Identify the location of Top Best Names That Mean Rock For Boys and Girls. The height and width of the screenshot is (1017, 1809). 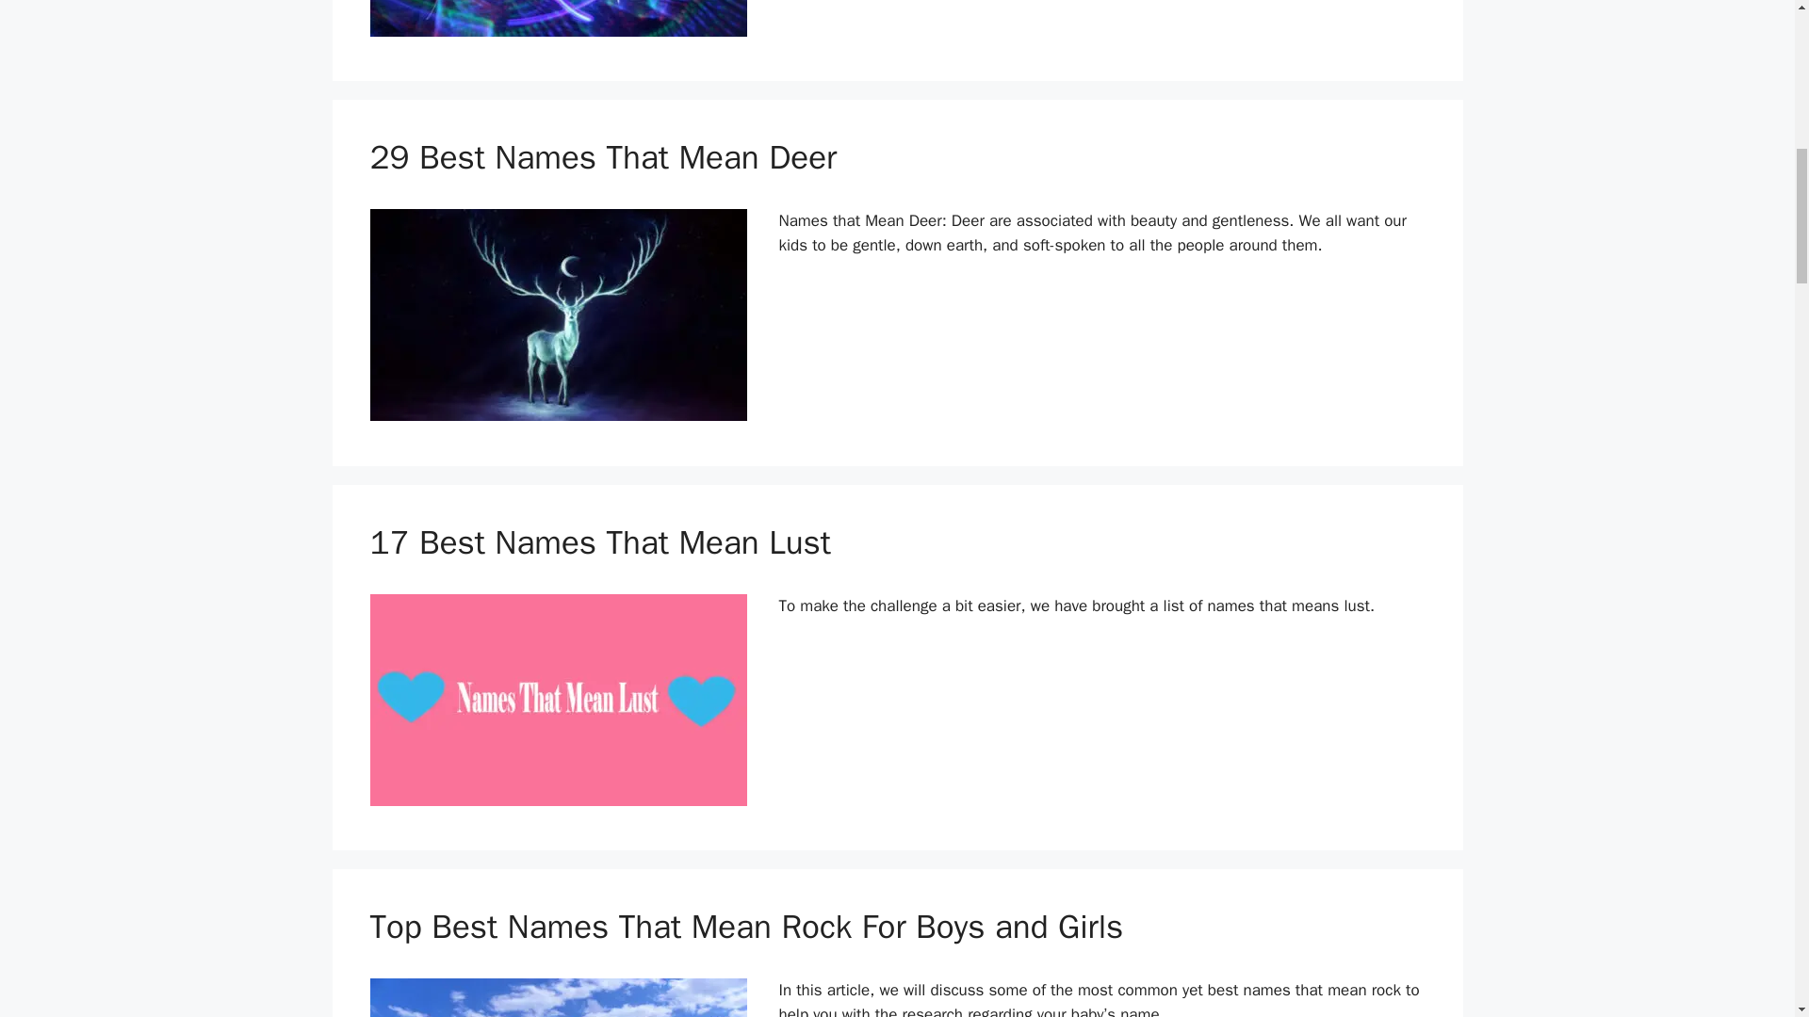
(746, 927).